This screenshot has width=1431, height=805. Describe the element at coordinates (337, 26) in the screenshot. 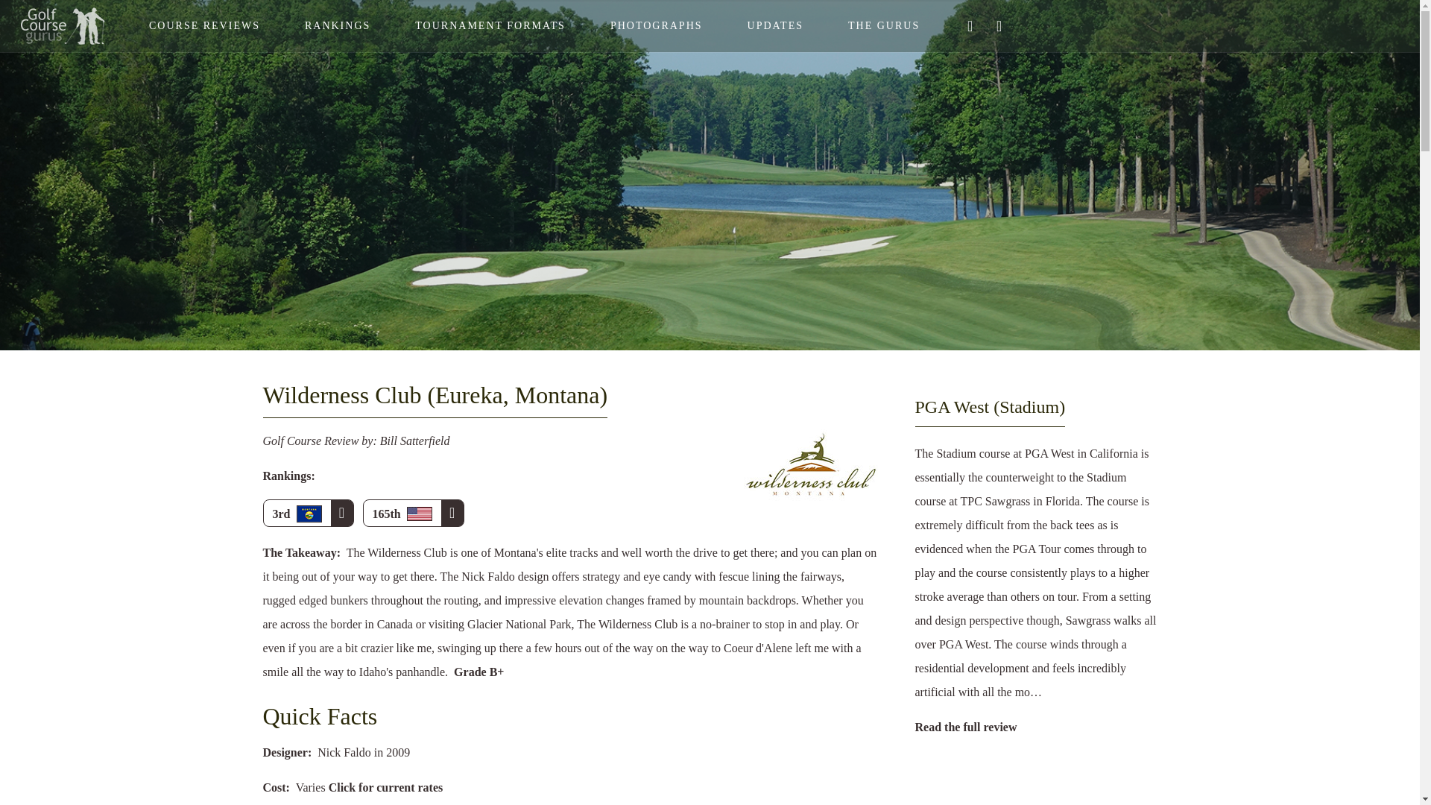

I see `RANKINGS` at that location.